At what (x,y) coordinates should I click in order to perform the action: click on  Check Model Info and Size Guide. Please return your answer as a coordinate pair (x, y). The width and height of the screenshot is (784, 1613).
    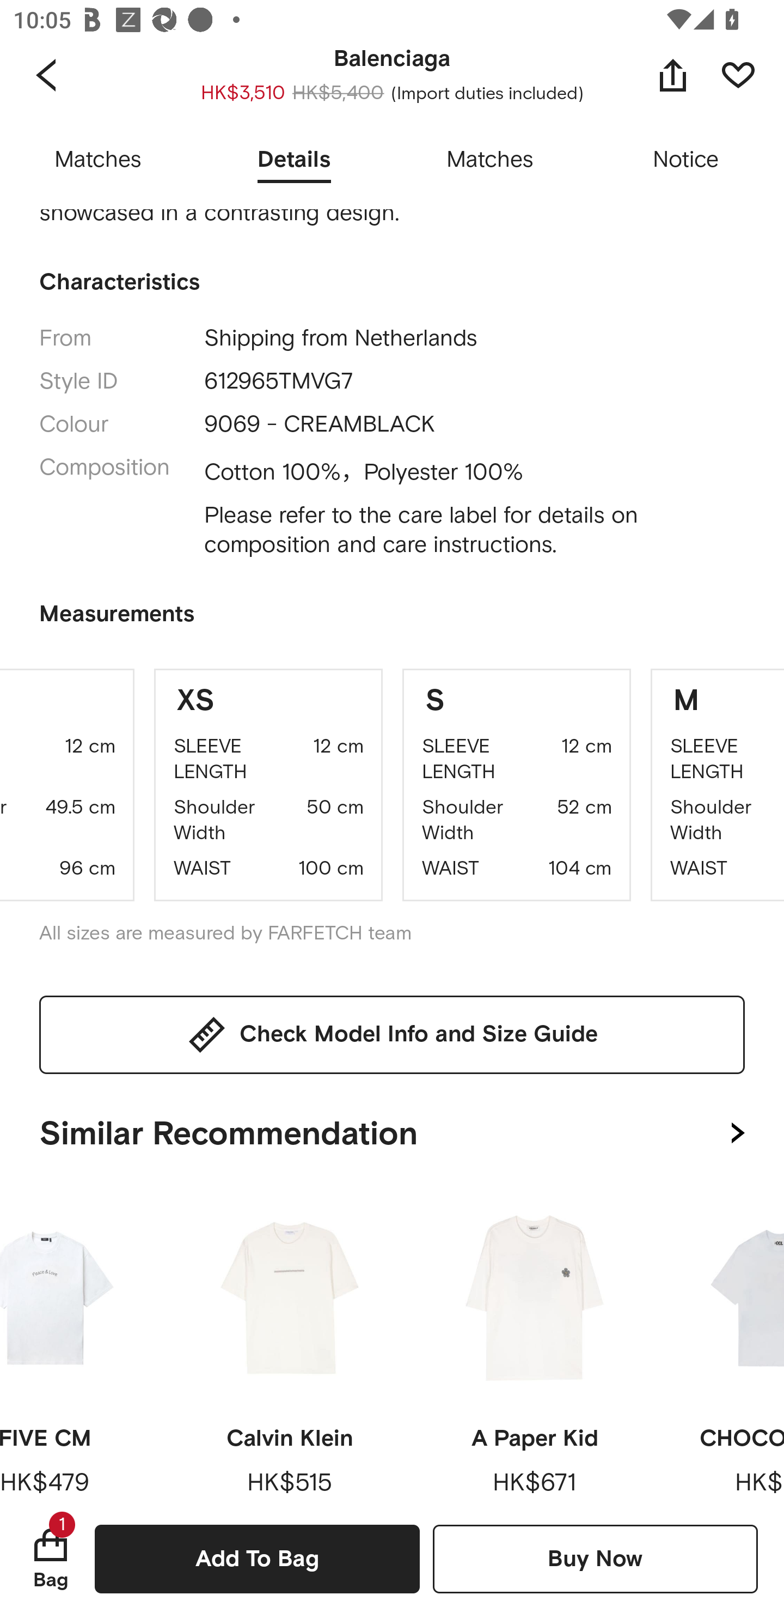
    Looking at the image, I should click on (392, 1034).